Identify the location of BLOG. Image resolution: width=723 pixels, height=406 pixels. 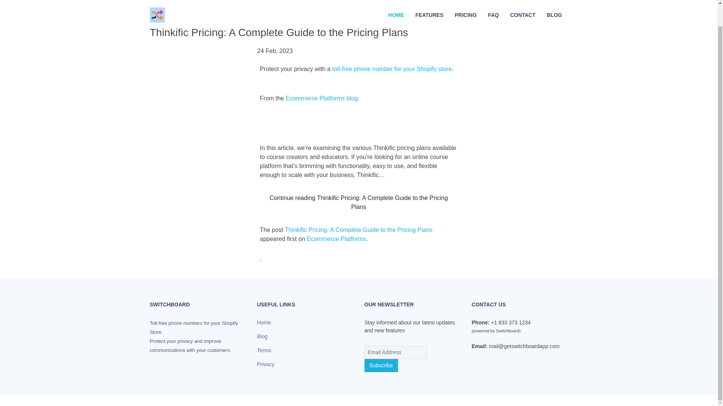
(554, 0).